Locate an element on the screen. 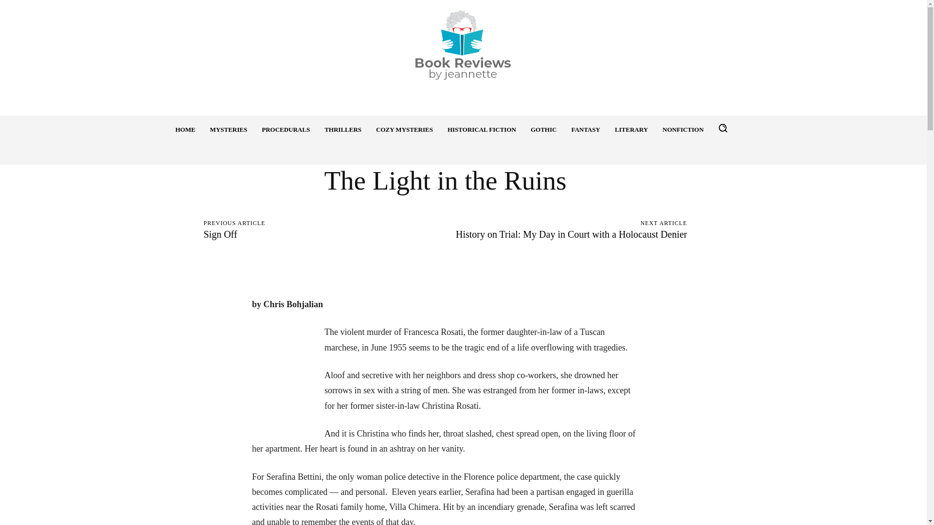  THRILLERS is located at coordinates (343, 129).